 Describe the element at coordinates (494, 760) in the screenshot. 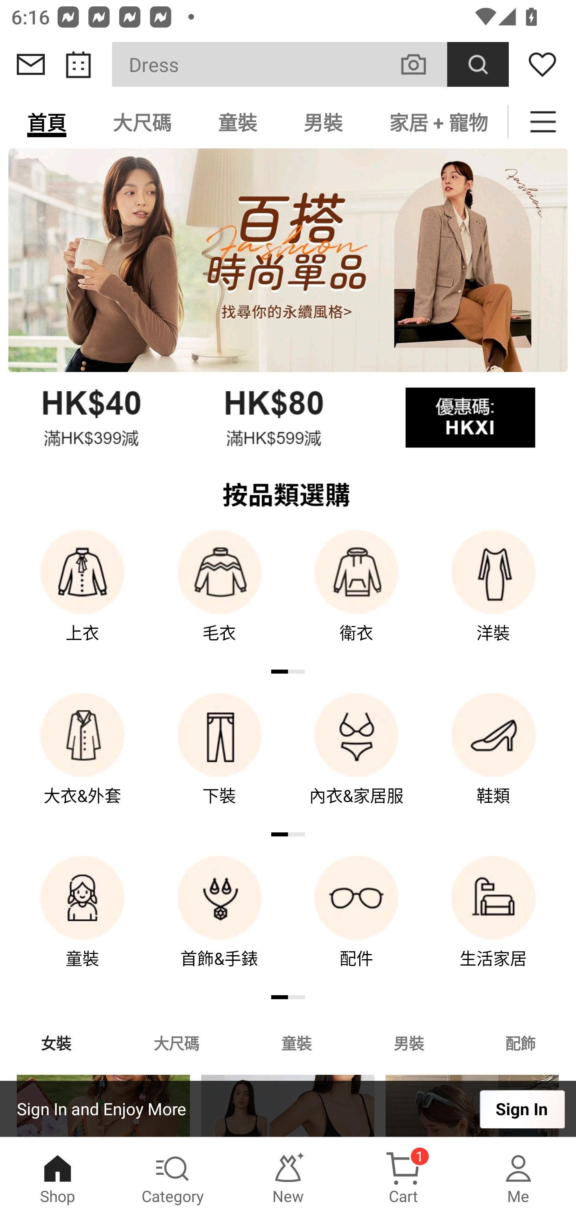

I see `鞋類` at that location.